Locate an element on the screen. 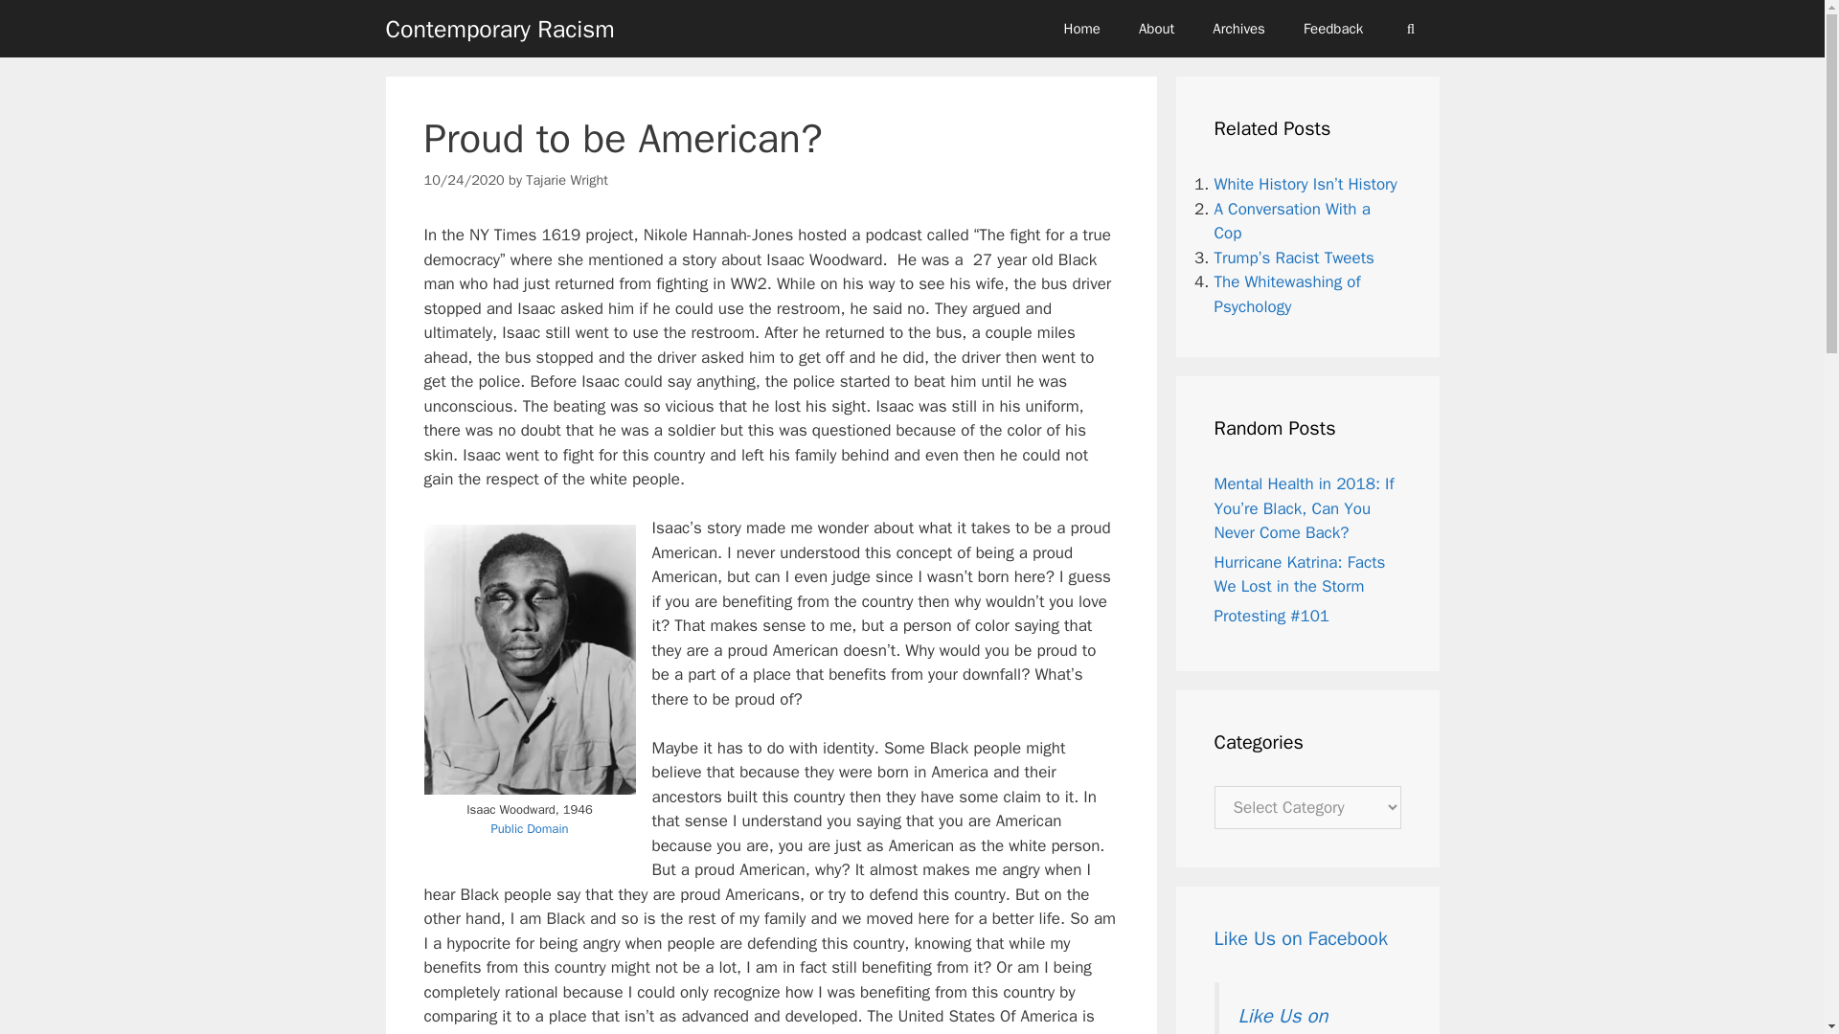 Image resolution: width=1839 pixels, height=1034 pixels. Archives is located at coordinates (1238, 29).